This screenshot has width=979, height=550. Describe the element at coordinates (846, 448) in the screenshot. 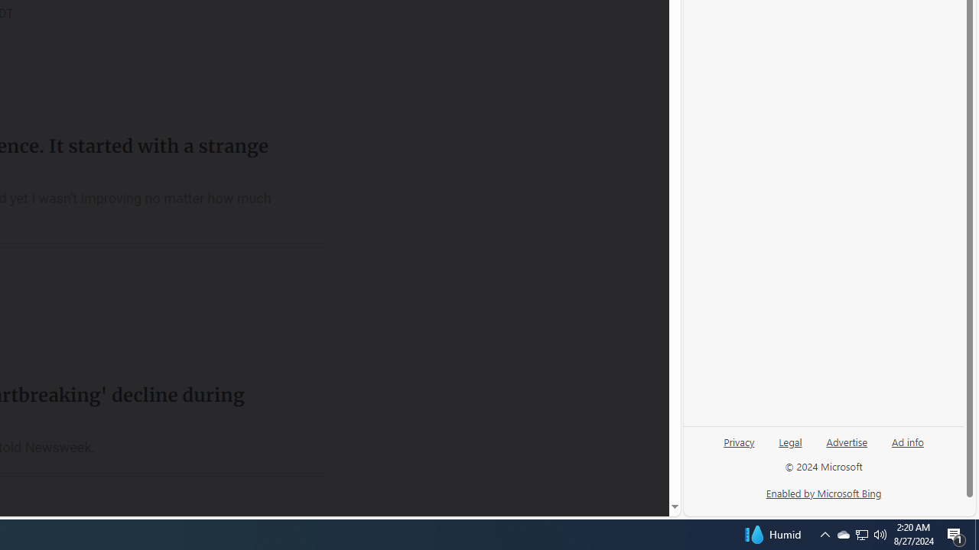

I see `Advertise` at that location.